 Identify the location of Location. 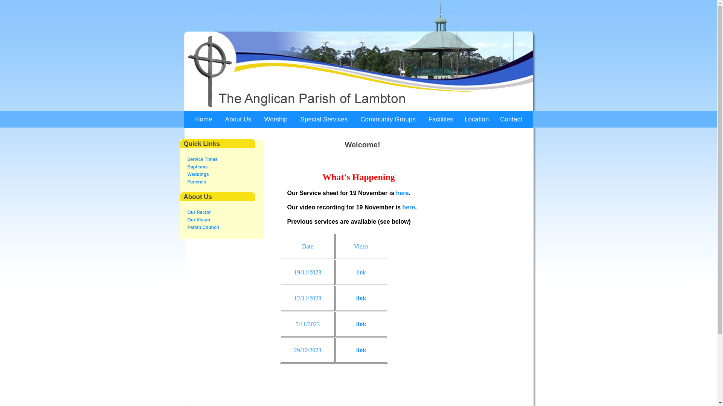
(477, 120).